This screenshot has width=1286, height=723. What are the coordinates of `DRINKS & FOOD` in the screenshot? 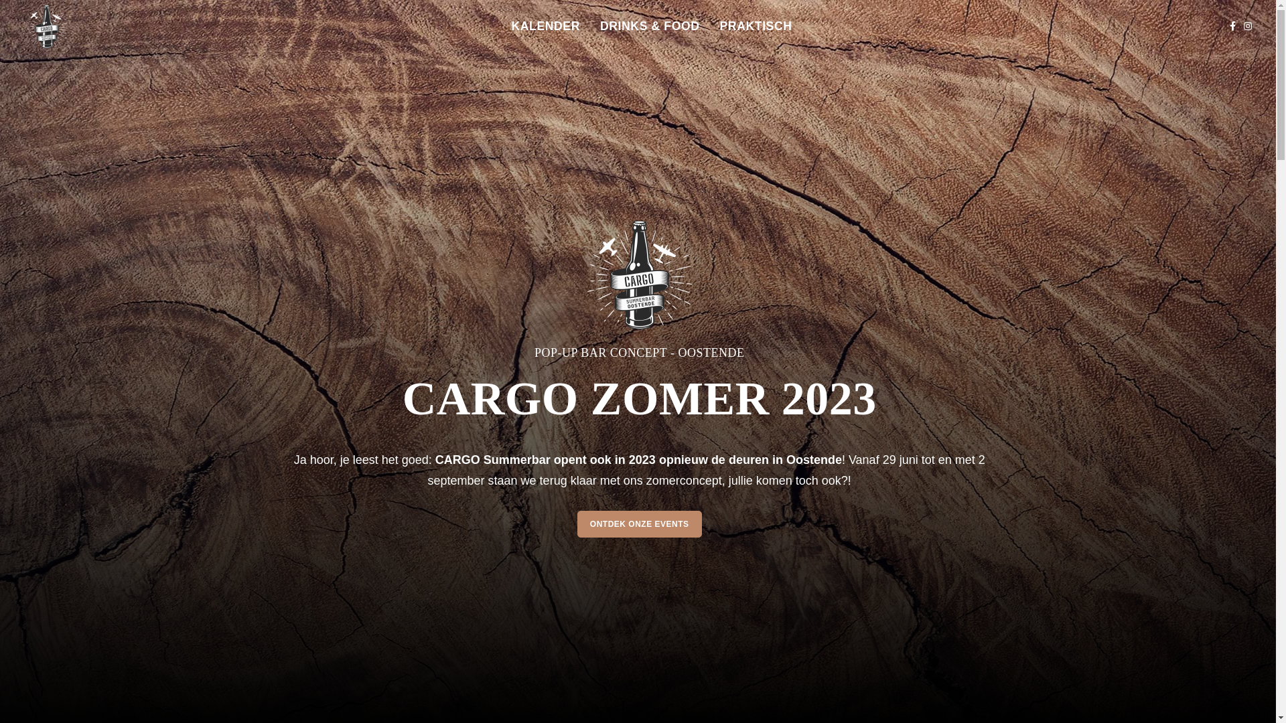 It's located at (650, 26).